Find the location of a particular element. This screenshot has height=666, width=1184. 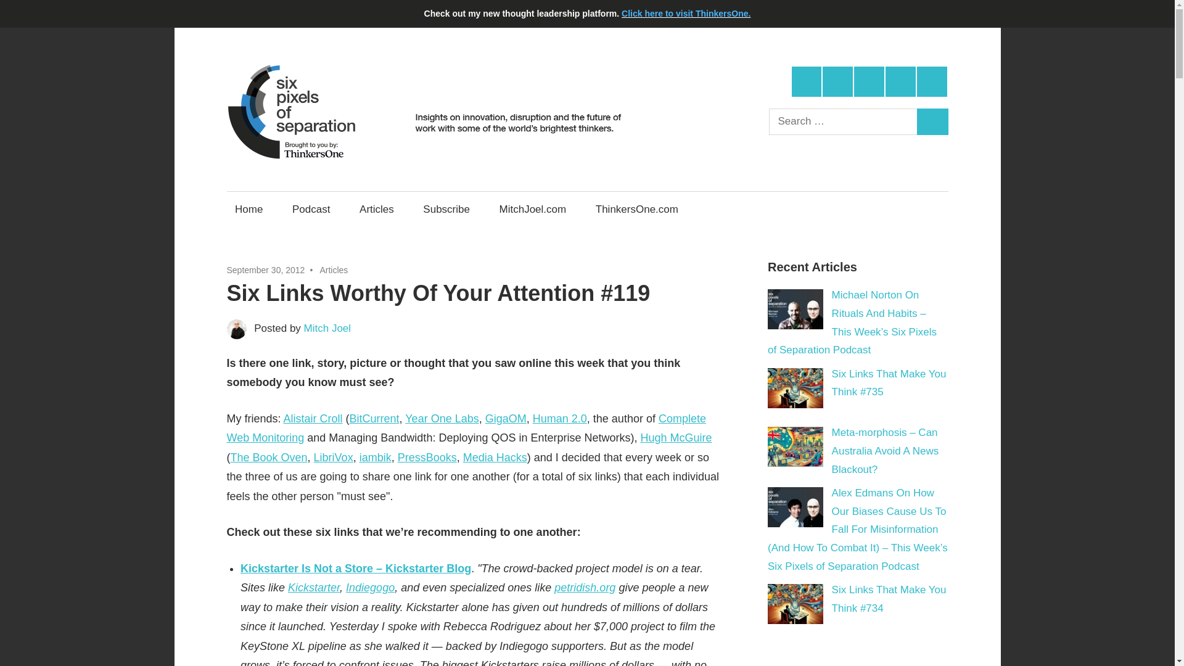

8:07 am is located at coordinates (266, 270).